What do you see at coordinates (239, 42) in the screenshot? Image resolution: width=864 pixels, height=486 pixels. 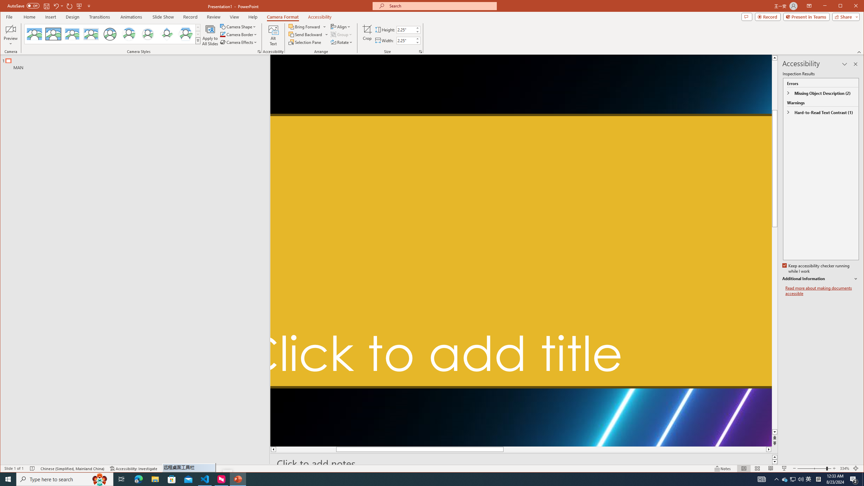 I see `Camera Effects` at bounding box center [239, 42].